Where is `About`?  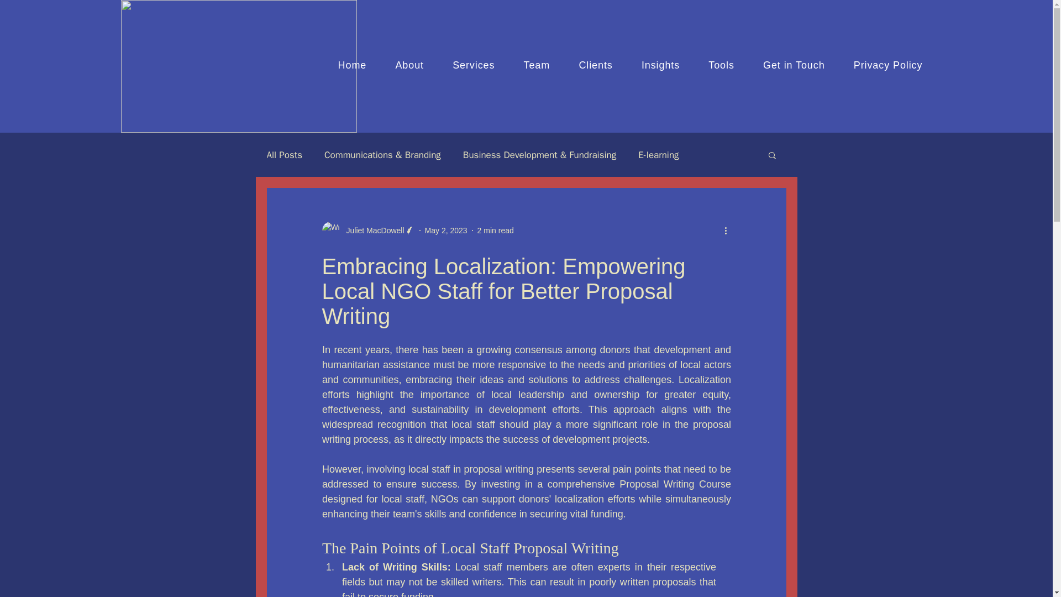
About is located at coordinates (409, 65).